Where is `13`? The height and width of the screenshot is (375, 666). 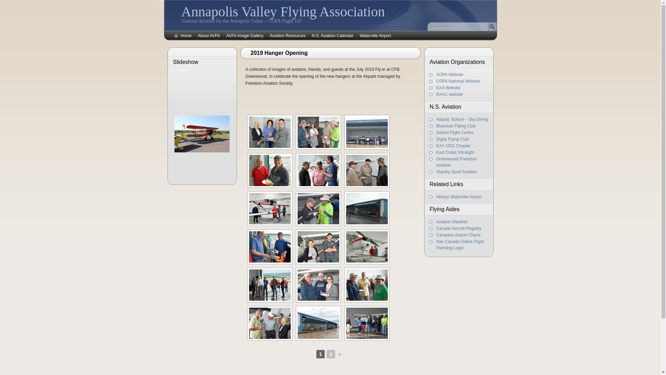
13 is located at coordinates (270, 170).